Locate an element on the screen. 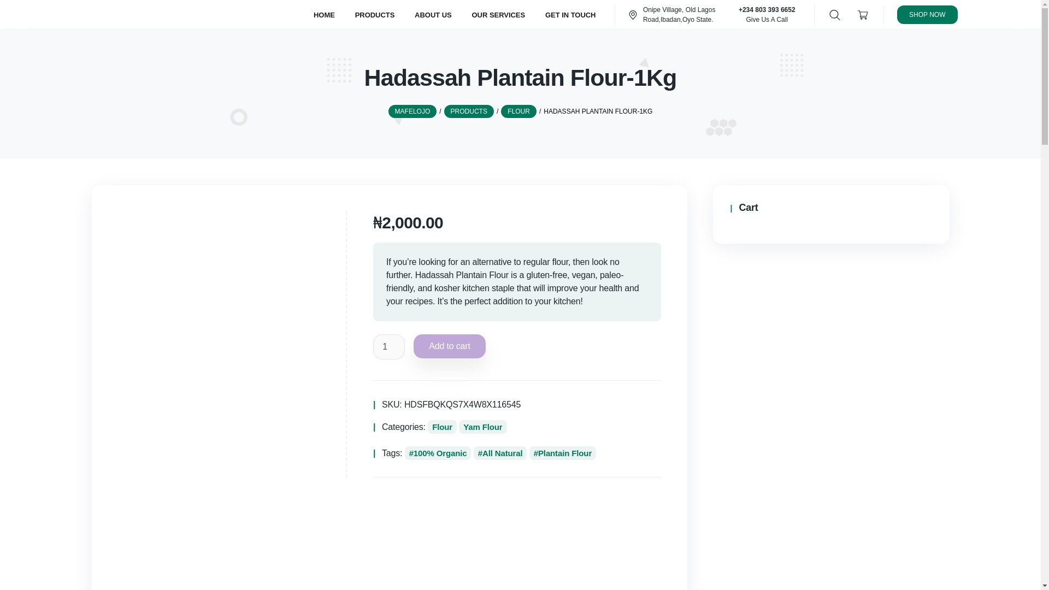 The image size is (1049, 590). Onipe Village, Old Lagos Road,Ibadan,Oyo State. is located at coordinates (679, 14).